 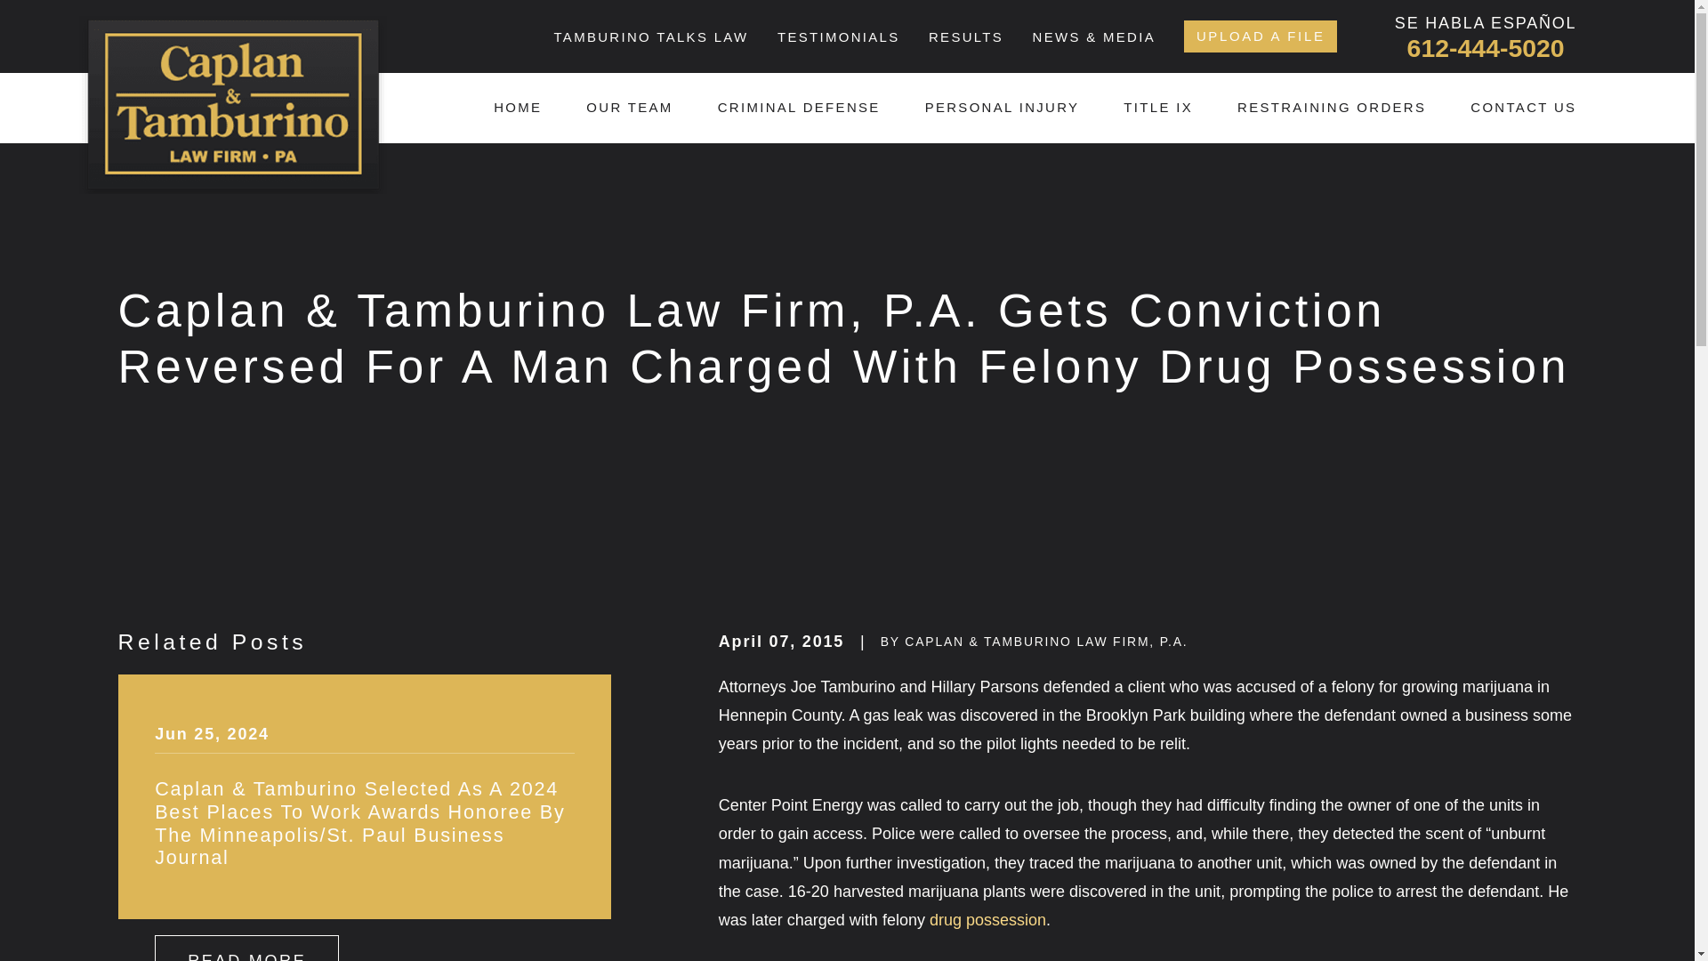 I want to click on CRIMINAL DEFENSE, so click(x=799, y=108).